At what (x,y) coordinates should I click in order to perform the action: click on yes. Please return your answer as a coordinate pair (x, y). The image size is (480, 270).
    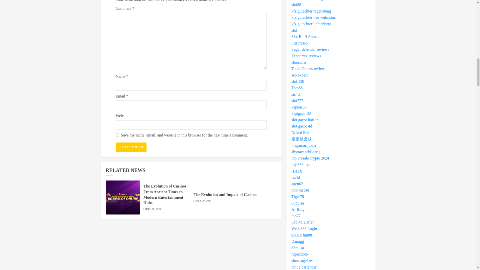
    Looking at the image, I should click on (117, 135).